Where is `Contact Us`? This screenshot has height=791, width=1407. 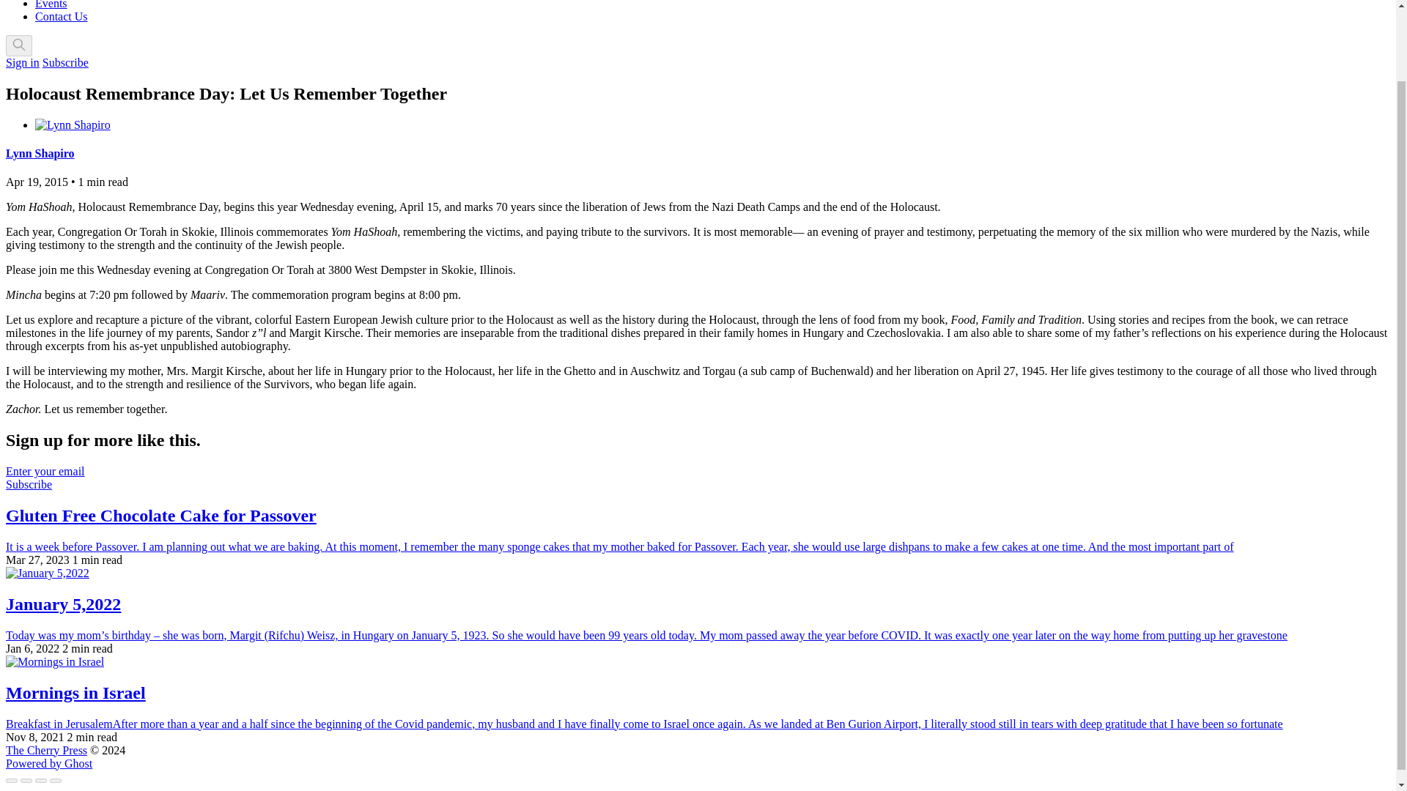 Contact Us is located at coordinates (62, 16).